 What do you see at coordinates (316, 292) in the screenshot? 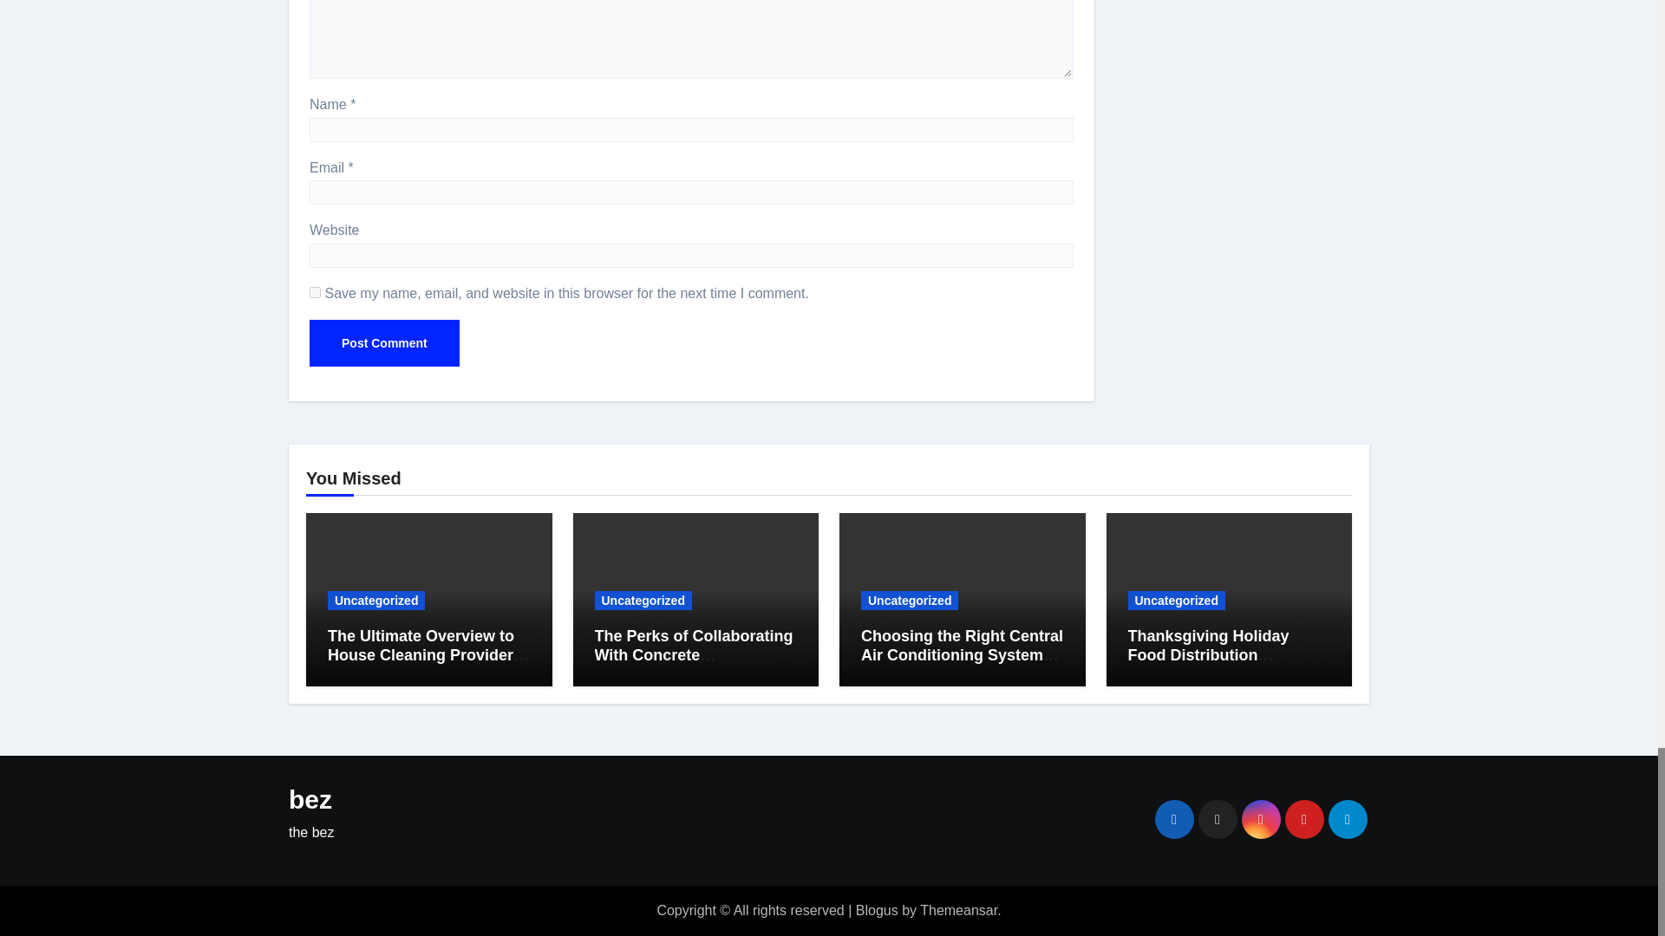
I see `yes` at bounding box center [316, 292].